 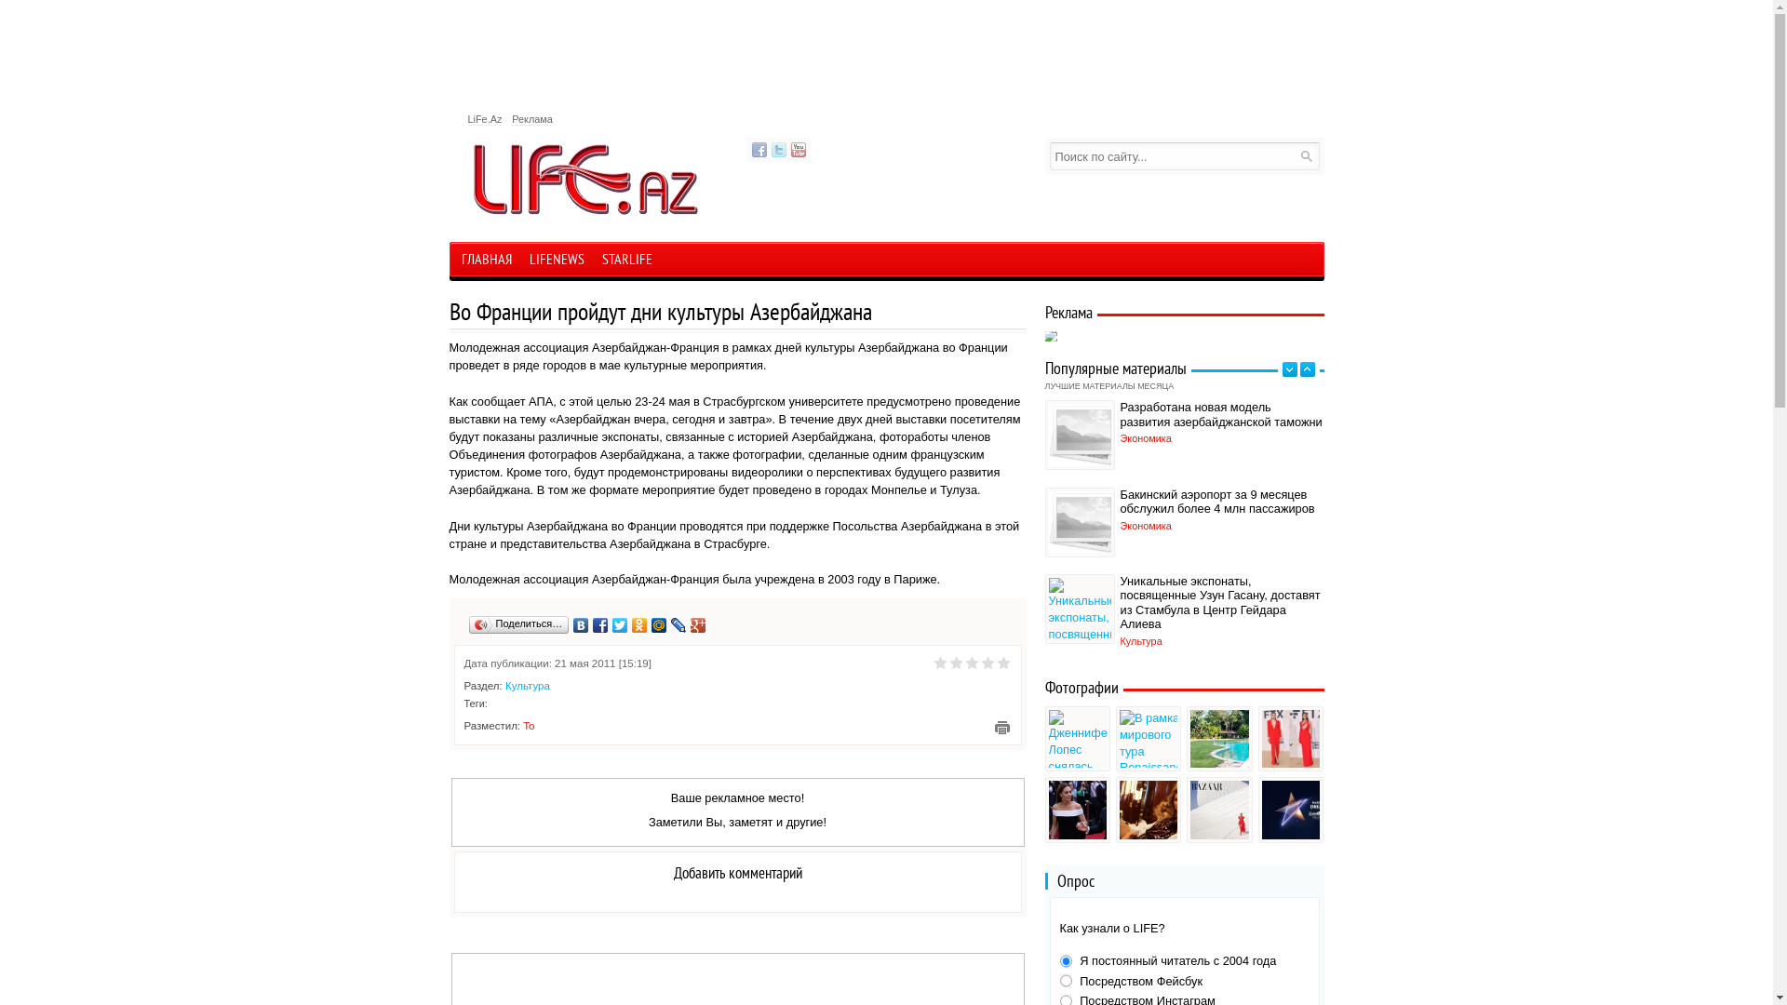 What do you see at coordinates (627, 261) in the screenshot?
I see `STARLIFE` at bounding box center [627, 261].